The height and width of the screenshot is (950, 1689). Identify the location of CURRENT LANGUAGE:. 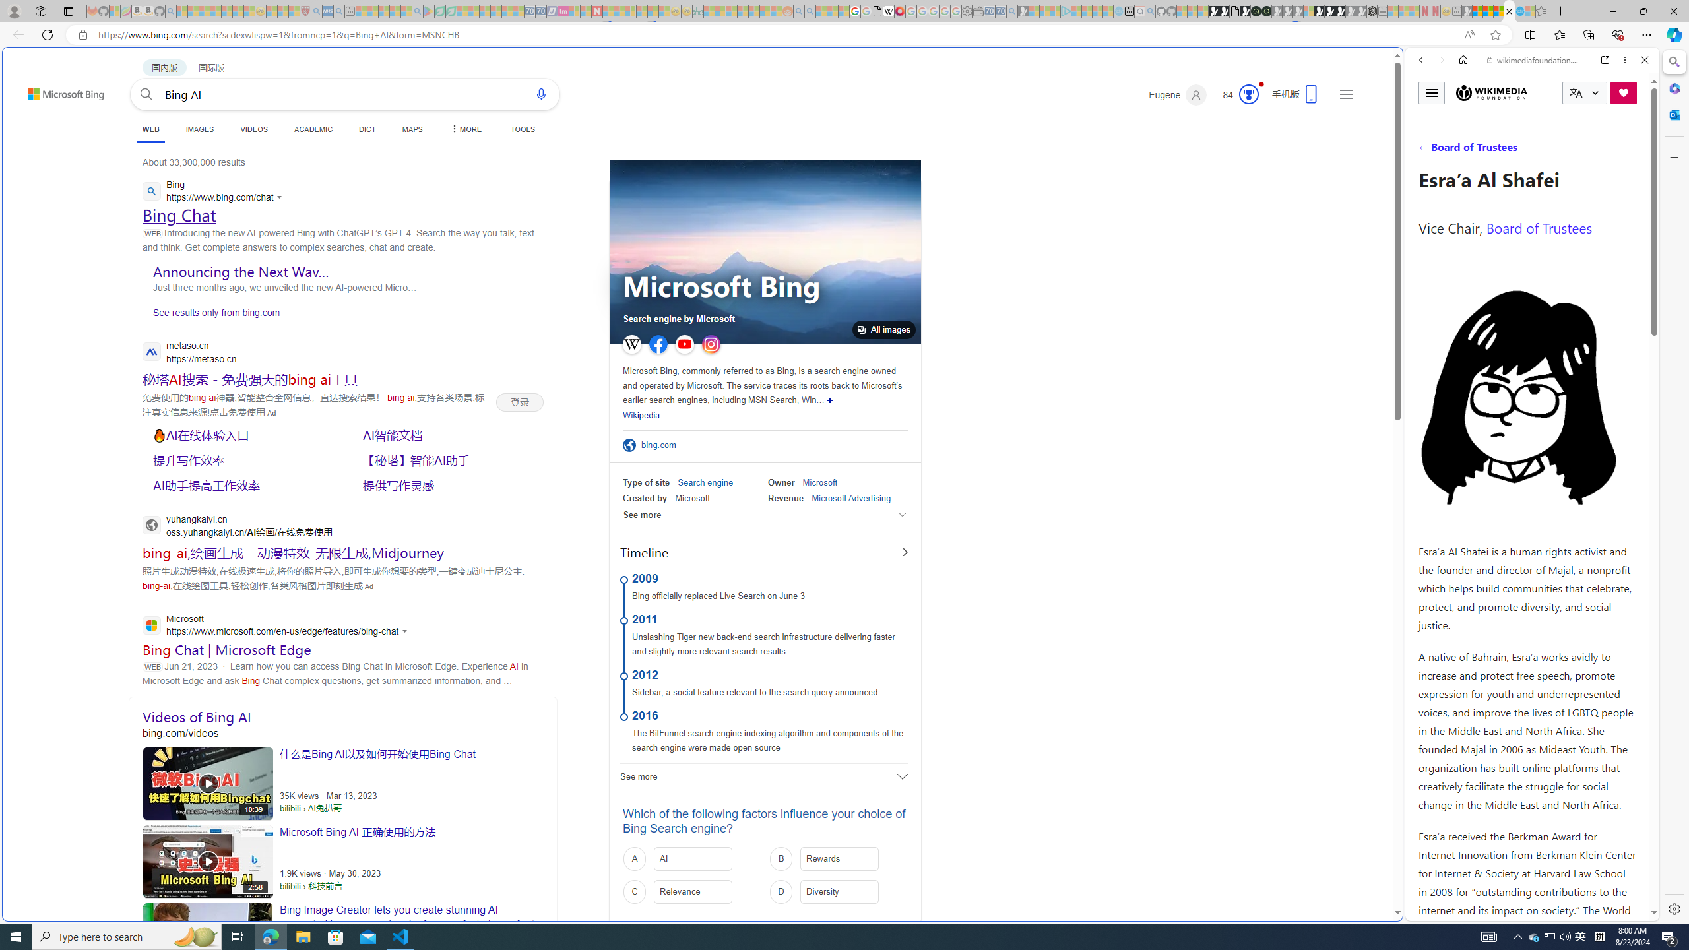
(1585, 92).